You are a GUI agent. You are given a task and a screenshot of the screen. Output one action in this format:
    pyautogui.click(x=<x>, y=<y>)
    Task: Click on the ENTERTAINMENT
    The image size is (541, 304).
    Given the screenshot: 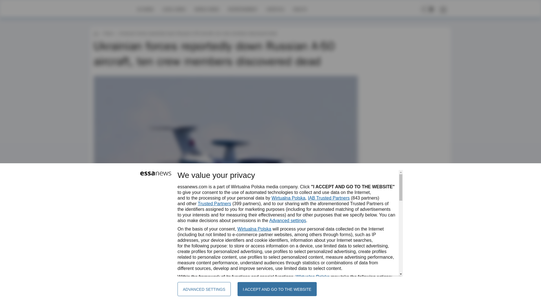 What is the action you would take?
    pyautogui.click(x=242, y=9)
    